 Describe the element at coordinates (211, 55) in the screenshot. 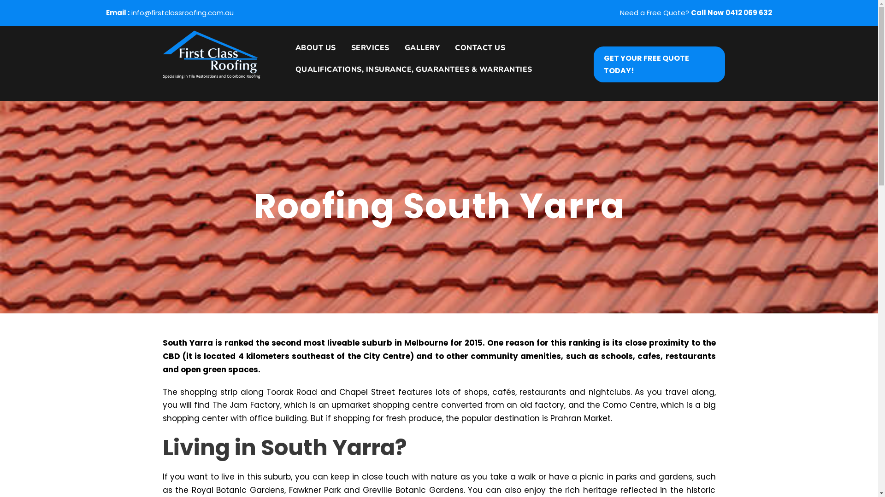

I see `logo` at that location.